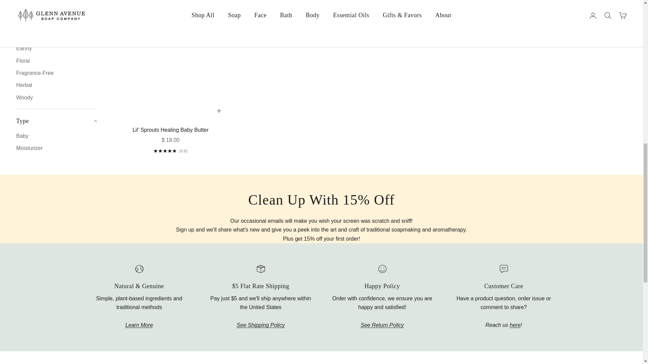  What do you see at coordinates (382, 325) in the screenshot?
I see `Refund Policy` at bounding box center [382, 325].